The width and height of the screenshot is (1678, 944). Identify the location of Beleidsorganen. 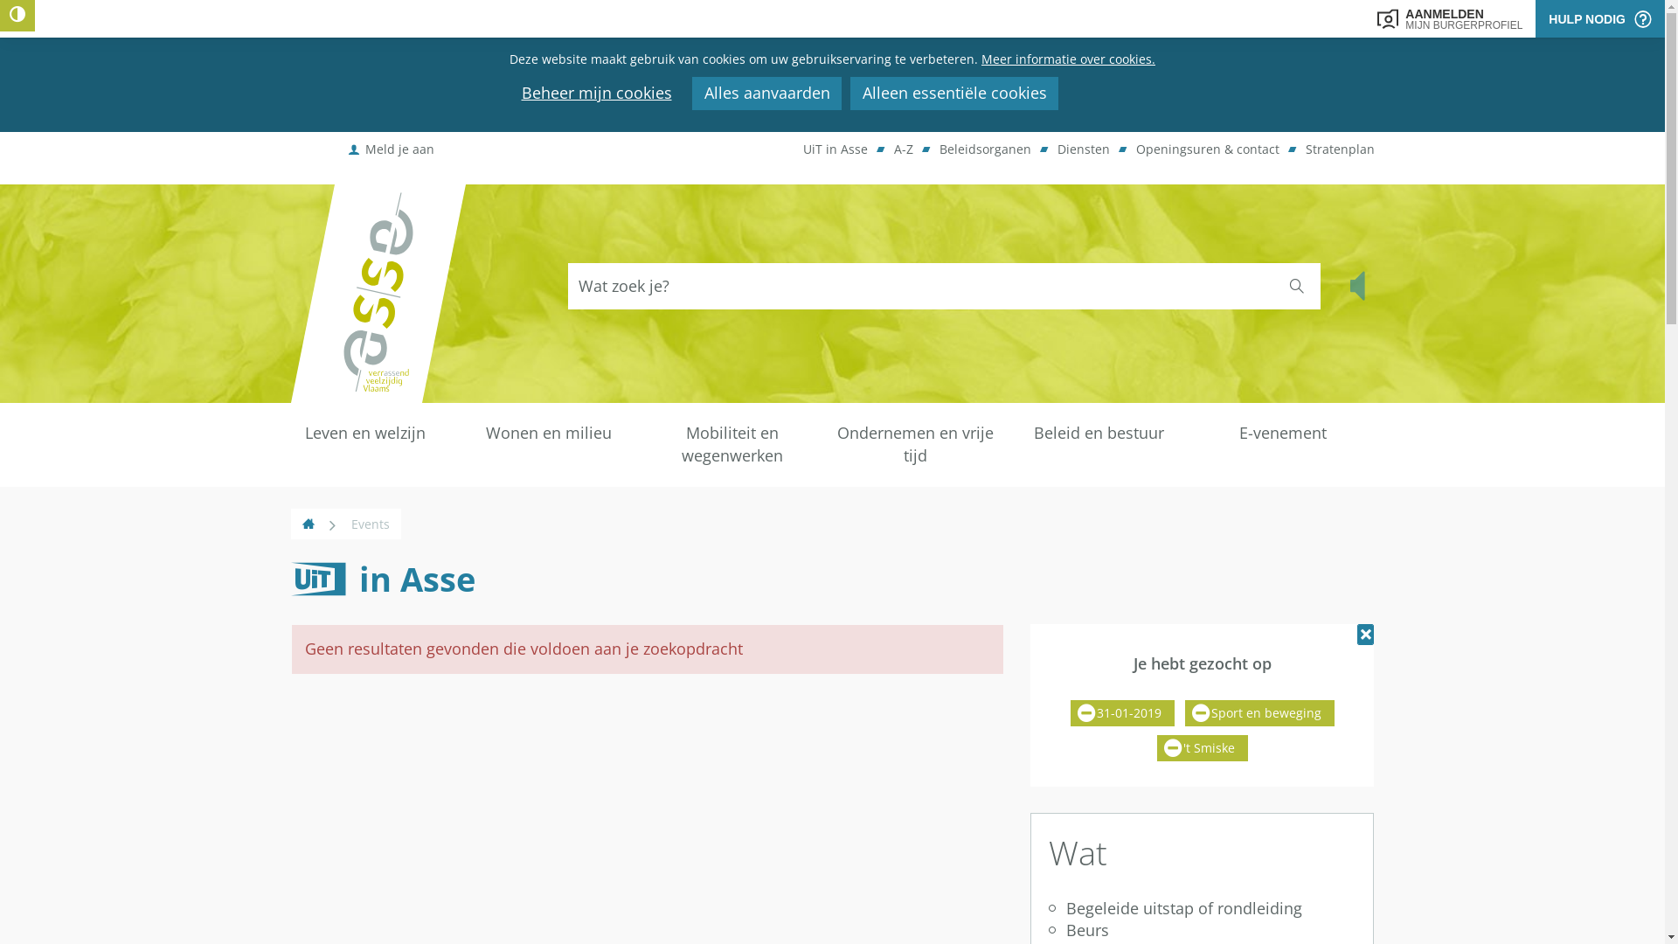
(984, 150).